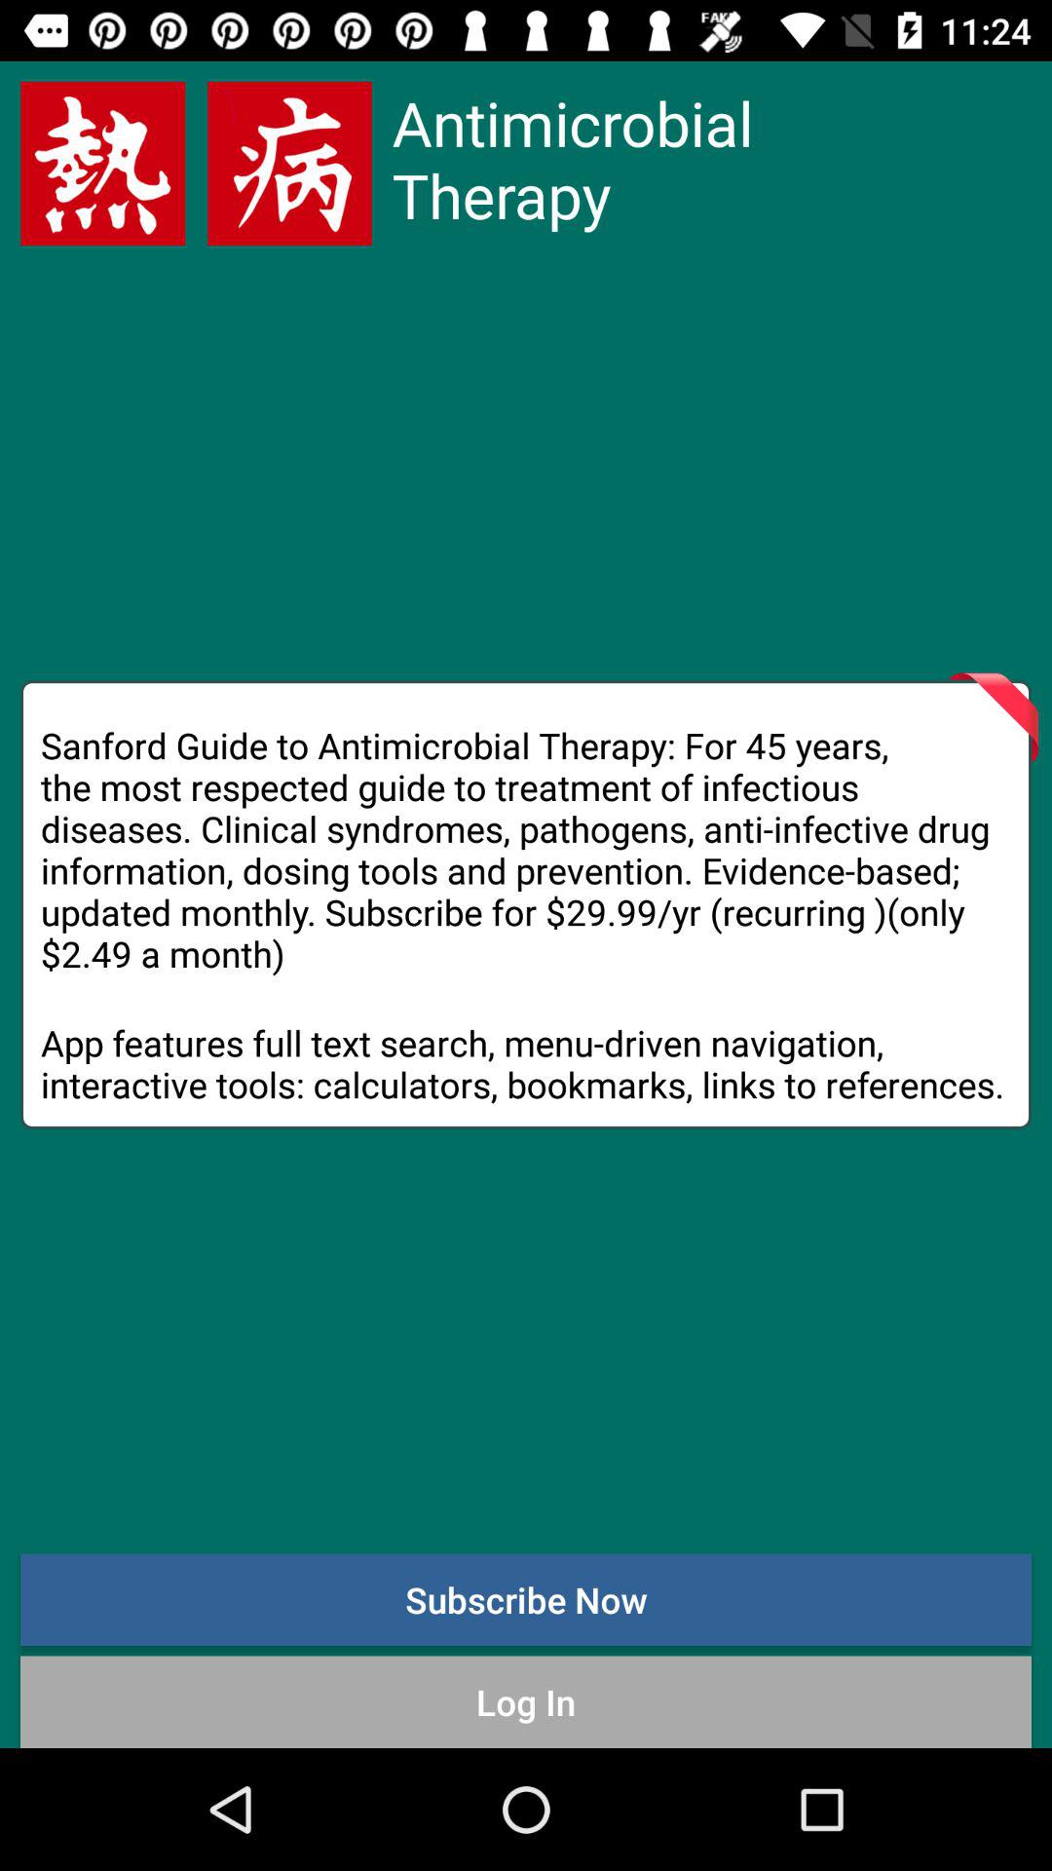 The height and width of the screenshot is (1871, 1052). I want to click on flip to log in item, so click(526, 1701).